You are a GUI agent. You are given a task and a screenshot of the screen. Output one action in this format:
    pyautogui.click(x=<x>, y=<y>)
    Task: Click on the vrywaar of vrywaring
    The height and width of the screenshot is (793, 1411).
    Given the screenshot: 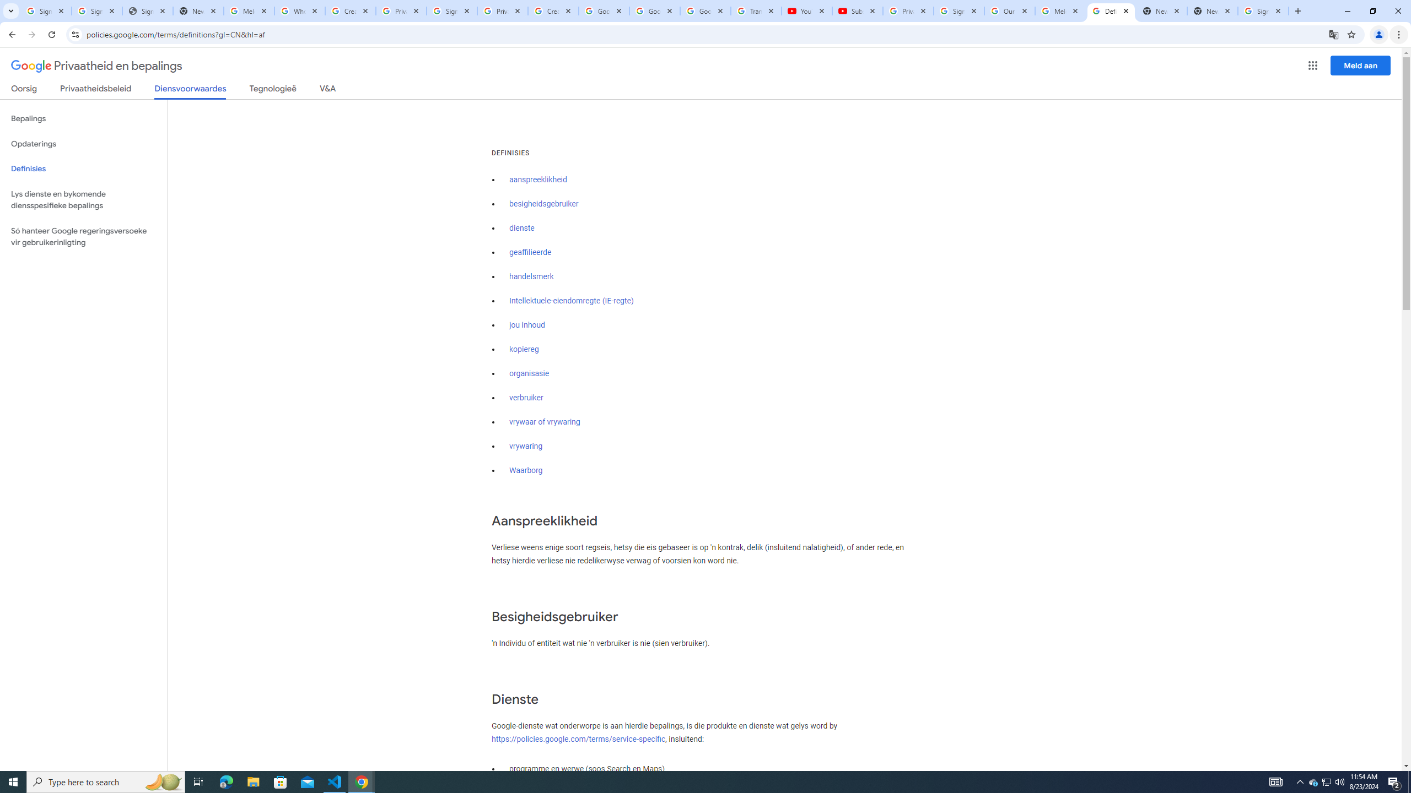 What is the action you would take?
    pyautogui.click(x=545, y=422)
    